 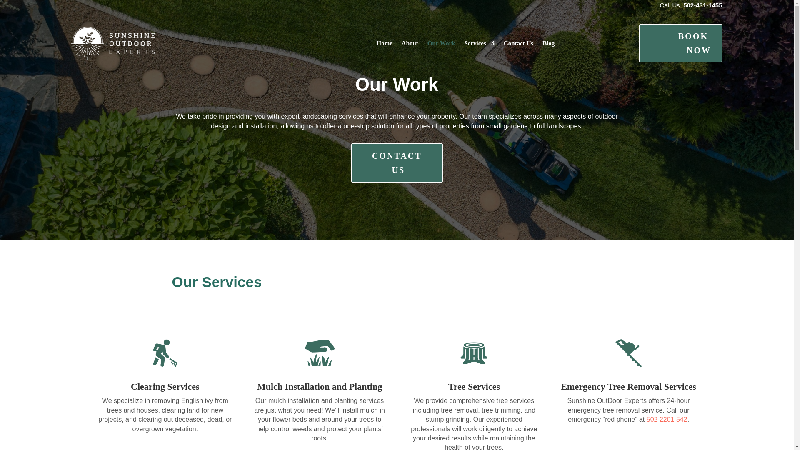 I want to click on Tree Services, so click(x=474, y=386).